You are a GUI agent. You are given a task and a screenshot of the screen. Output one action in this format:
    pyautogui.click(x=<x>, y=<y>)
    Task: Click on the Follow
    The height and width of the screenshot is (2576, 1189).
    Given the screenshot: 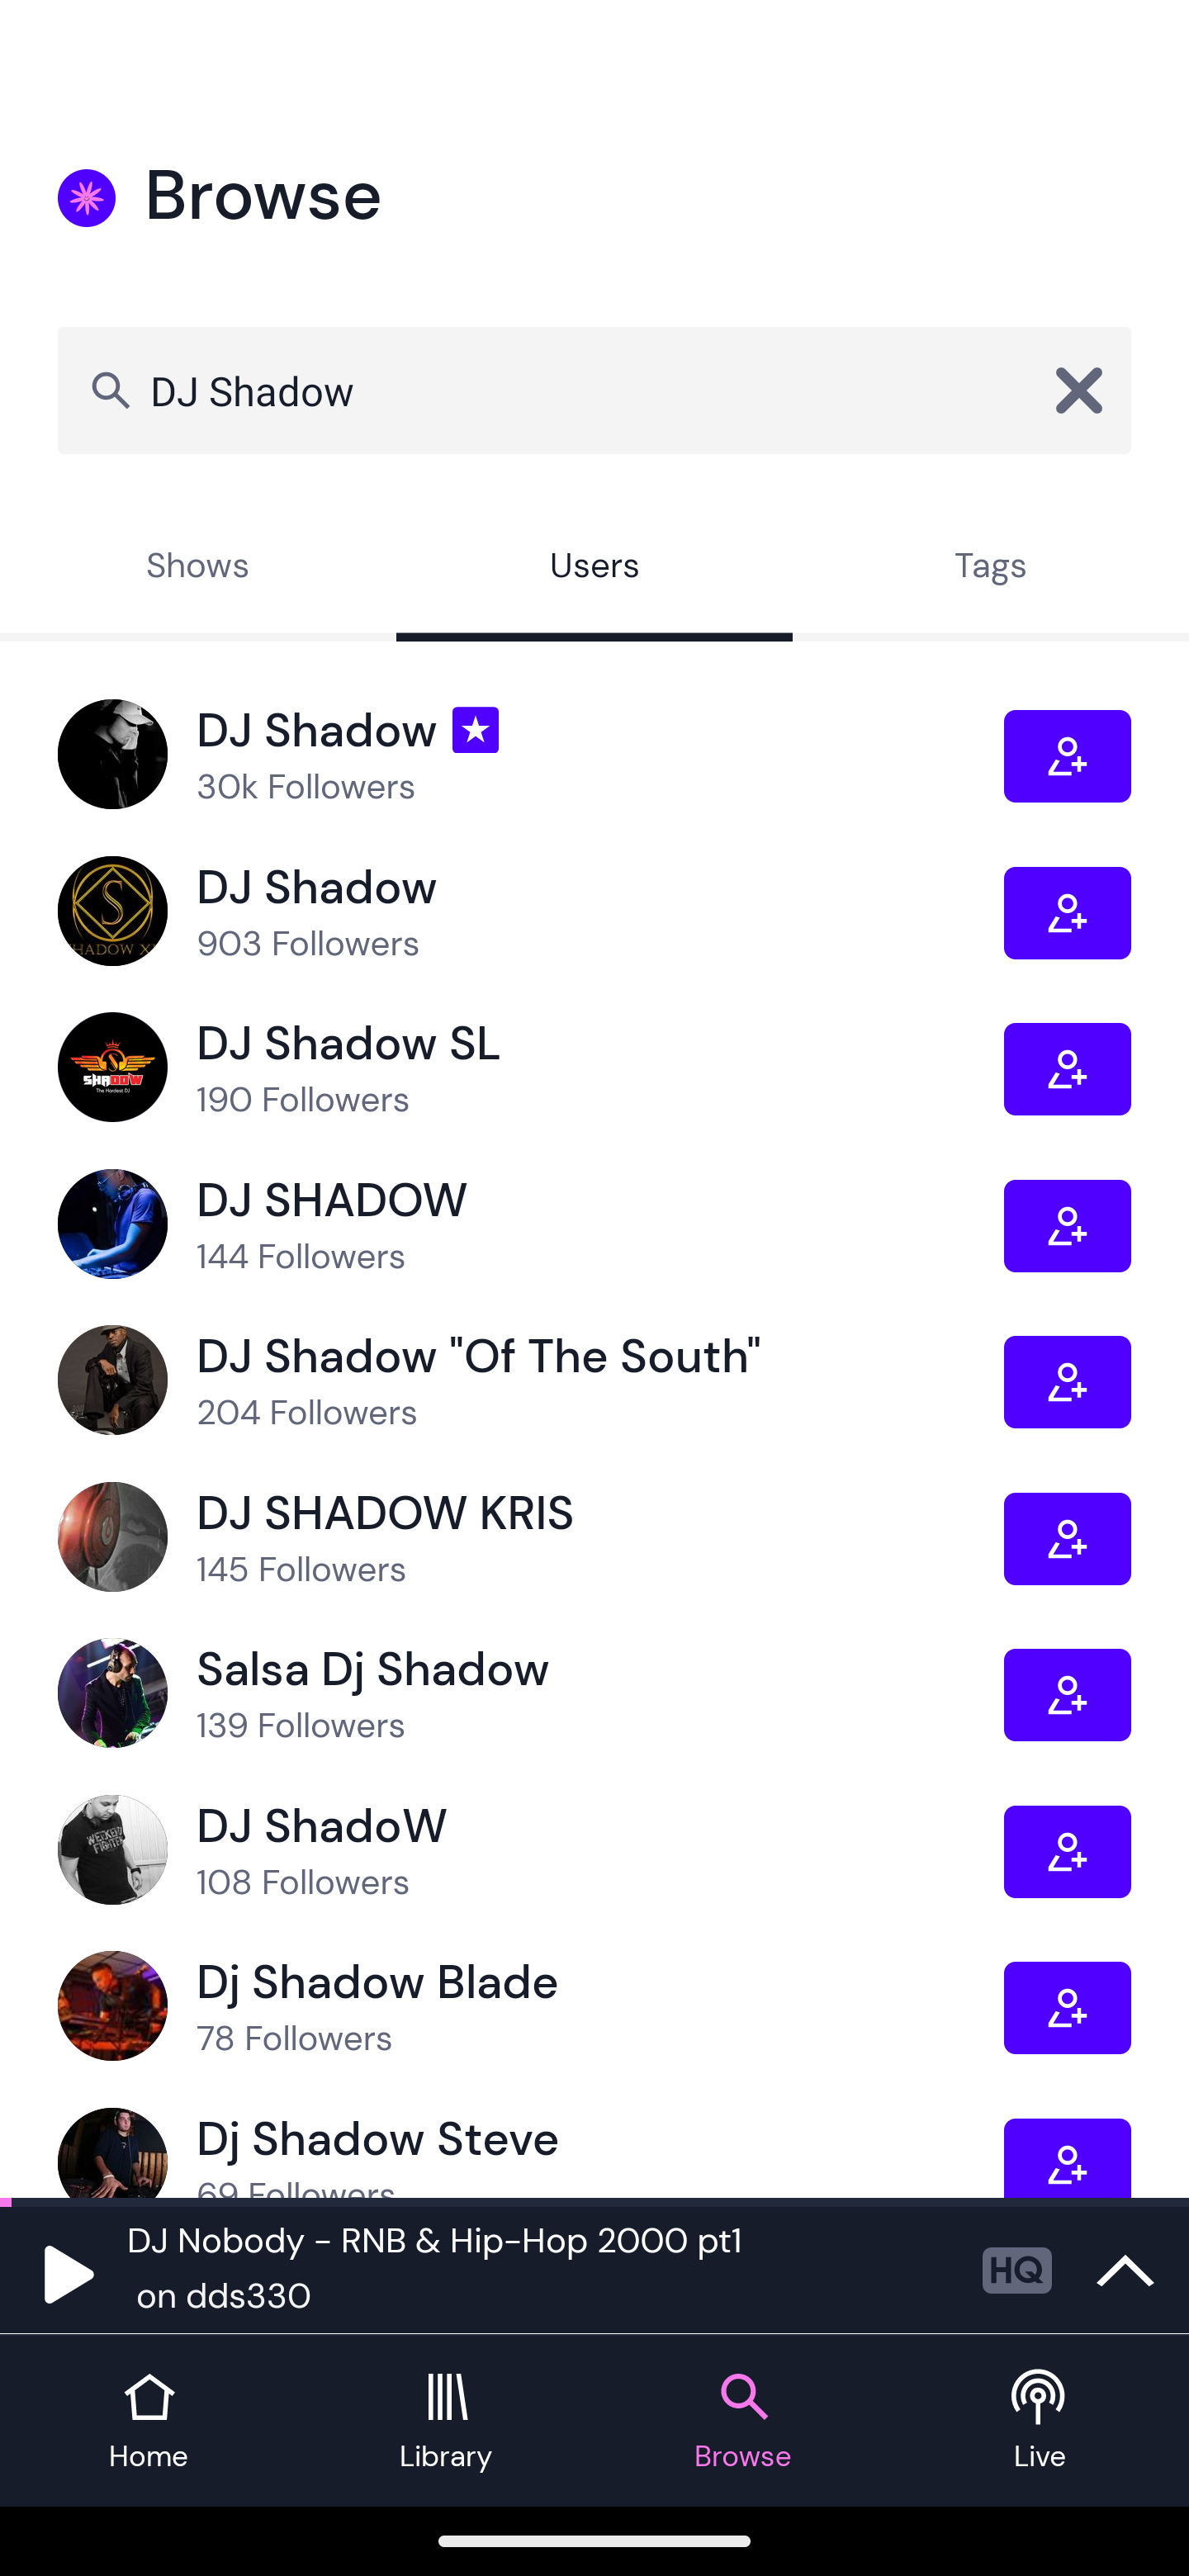 What is the action you would take?
    pyautogui.click(x=1067, y=1068)
    